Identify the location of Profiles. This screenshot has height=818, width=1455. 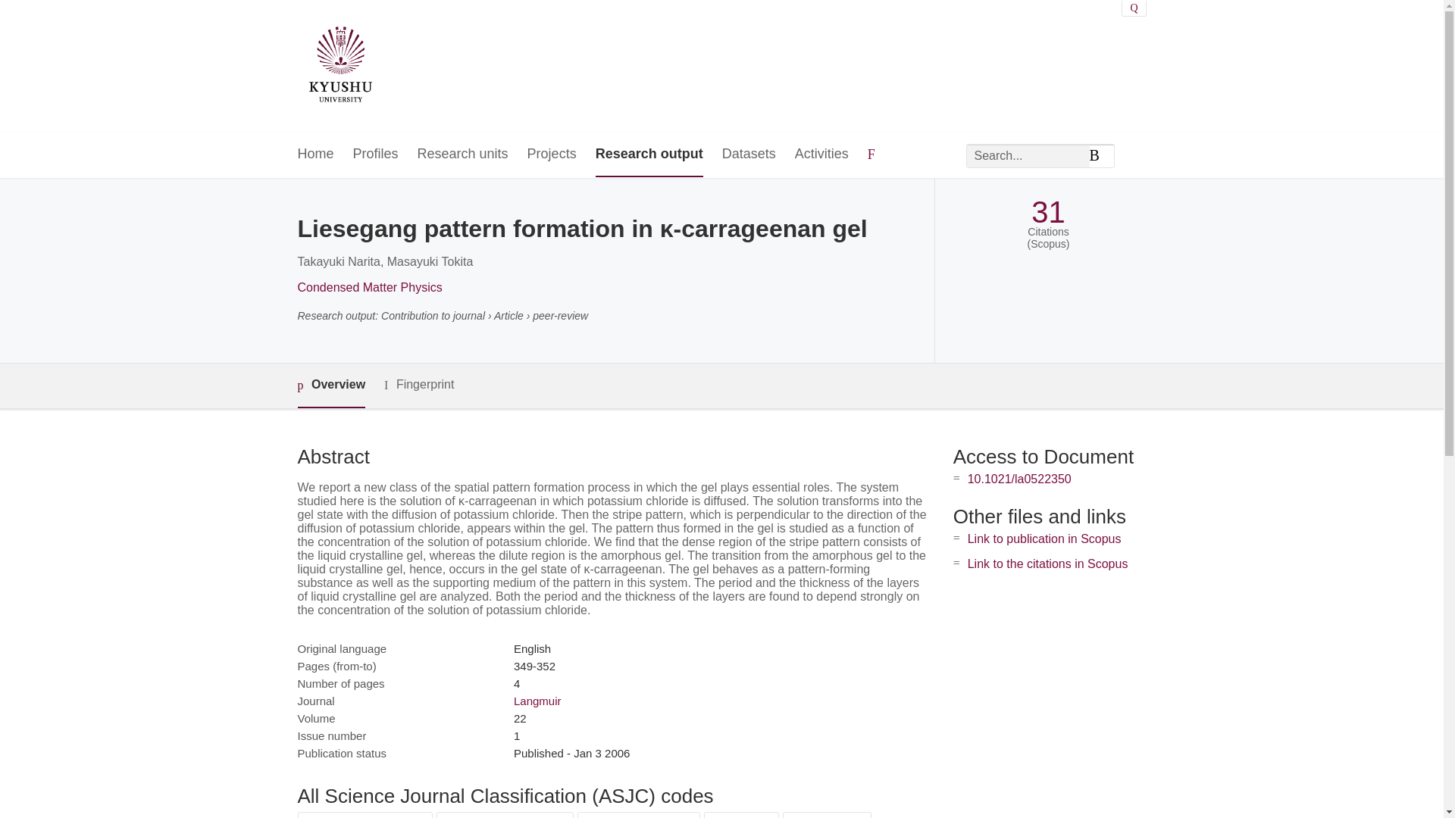
(376, 155).